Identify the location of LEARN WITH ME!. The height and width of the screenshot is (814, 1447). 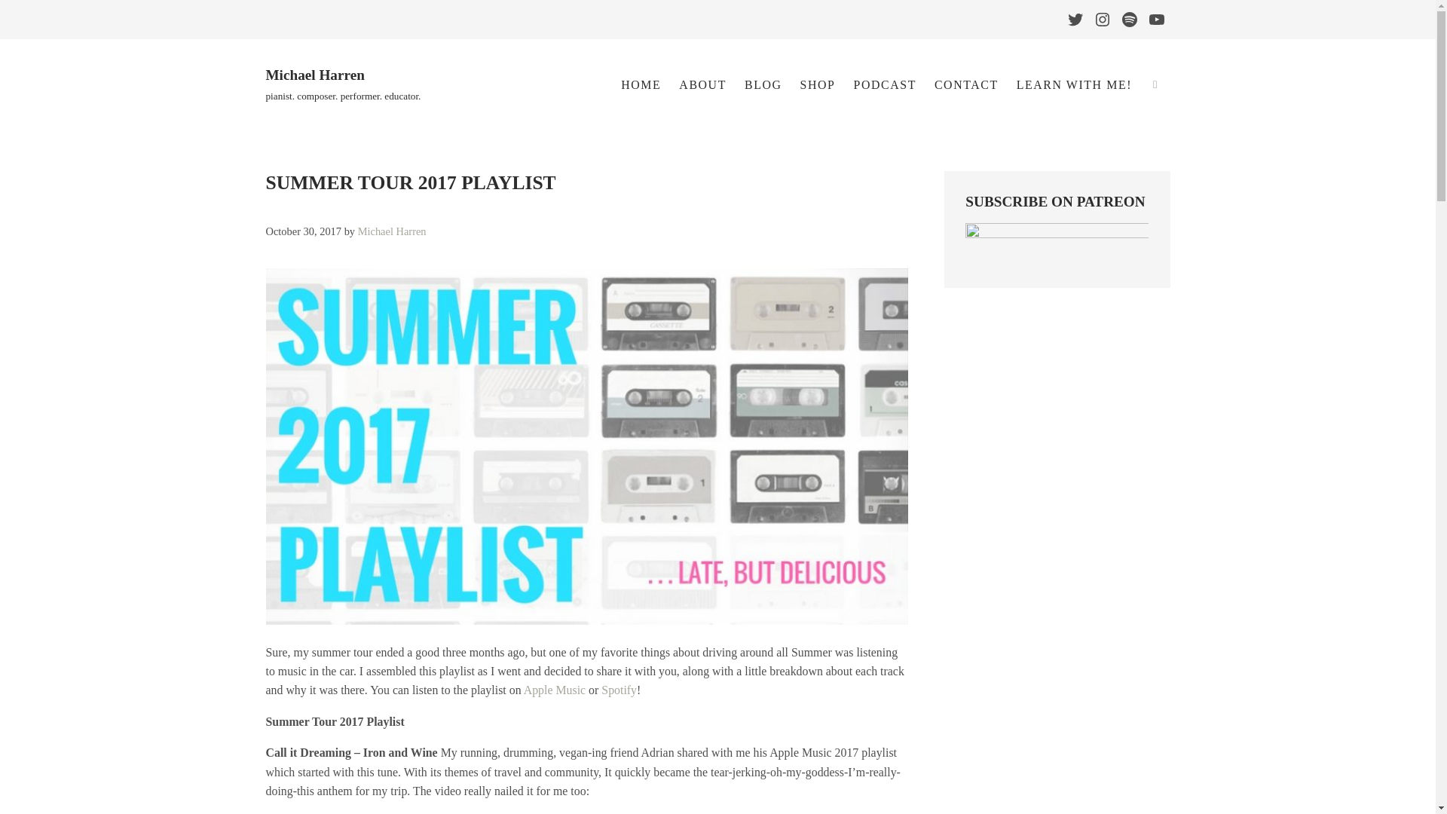
(1074, 84).